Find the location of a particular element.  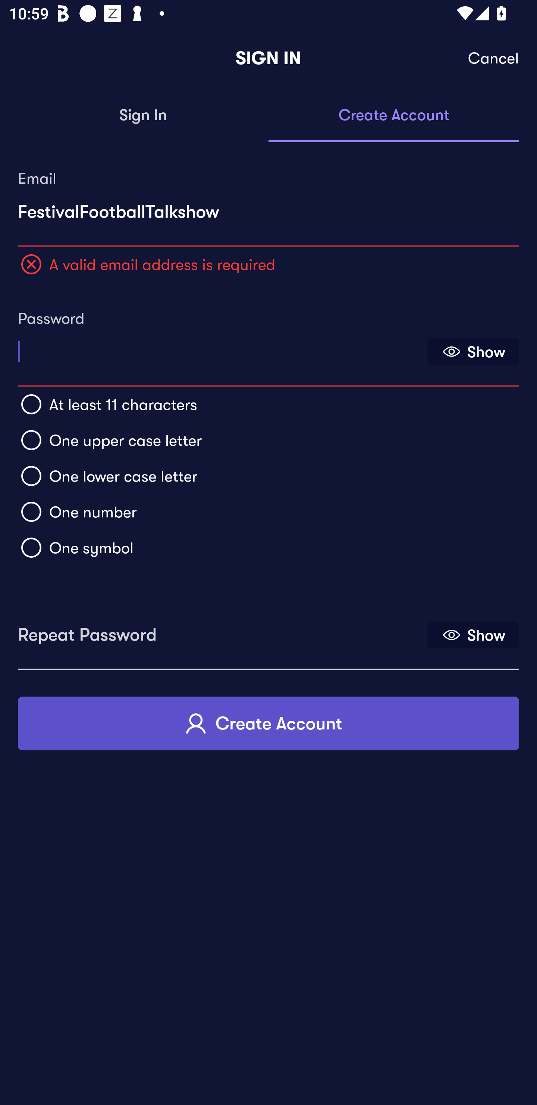

Cancel is located at coordinates (494, 58).